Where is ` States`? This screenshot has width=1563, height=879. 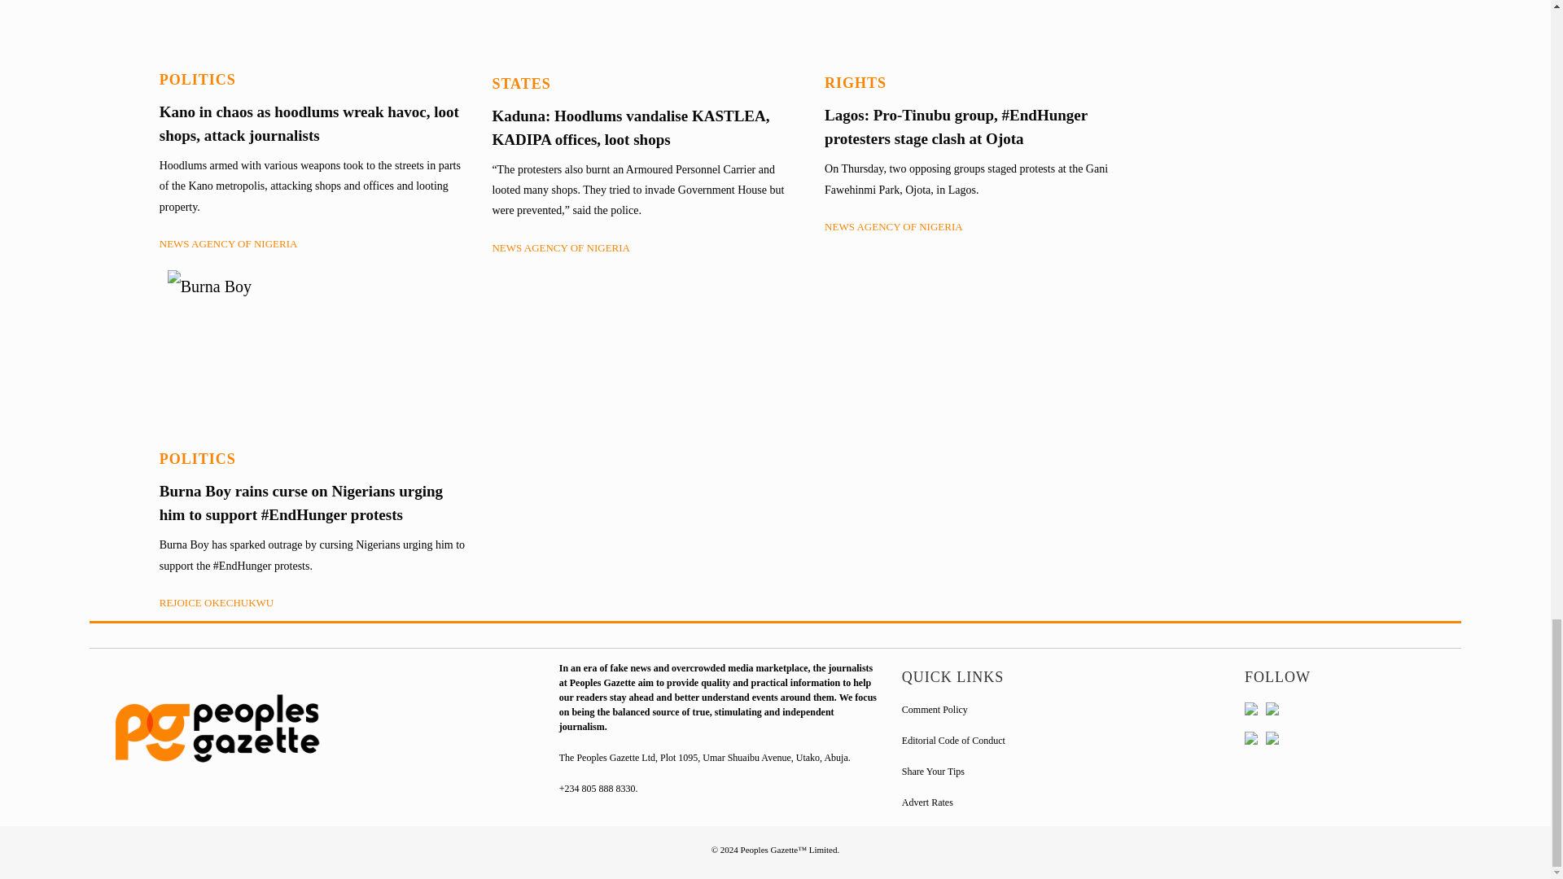
 States is located at coordinates (521, 83).